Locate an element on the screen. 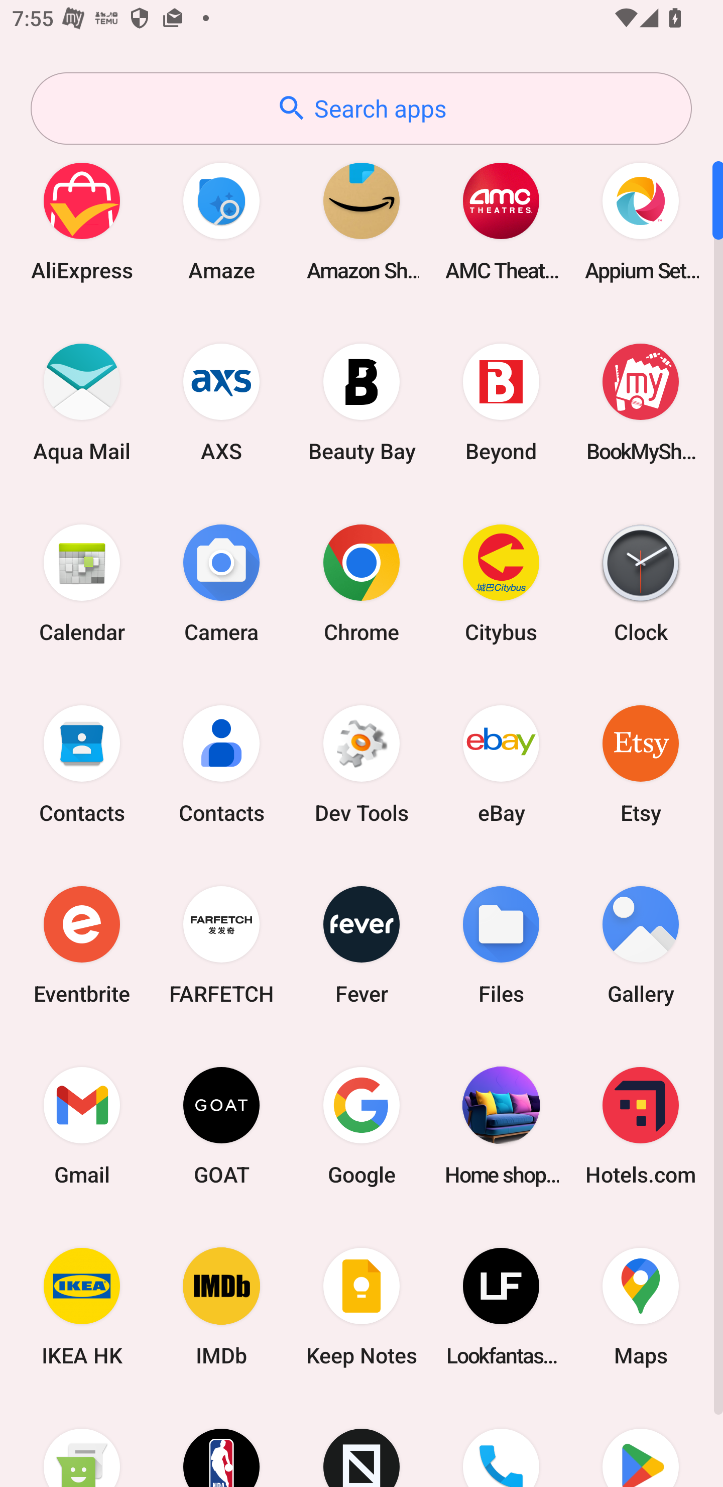 The image size is (723, 1487). FARFETCH is located at coordinates (221, 944).